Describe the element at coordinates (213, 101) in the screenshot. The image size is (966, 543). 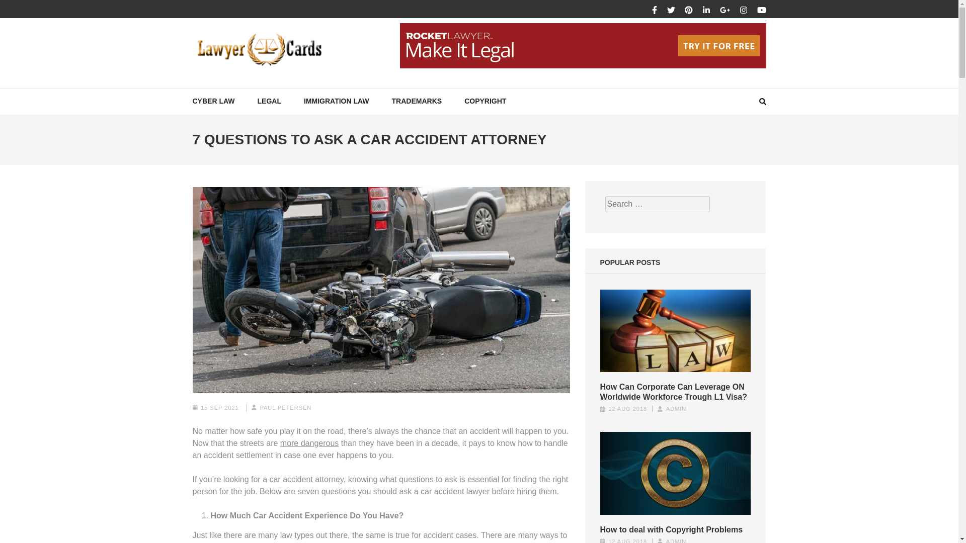
I see `CYBER LAW` at that location.